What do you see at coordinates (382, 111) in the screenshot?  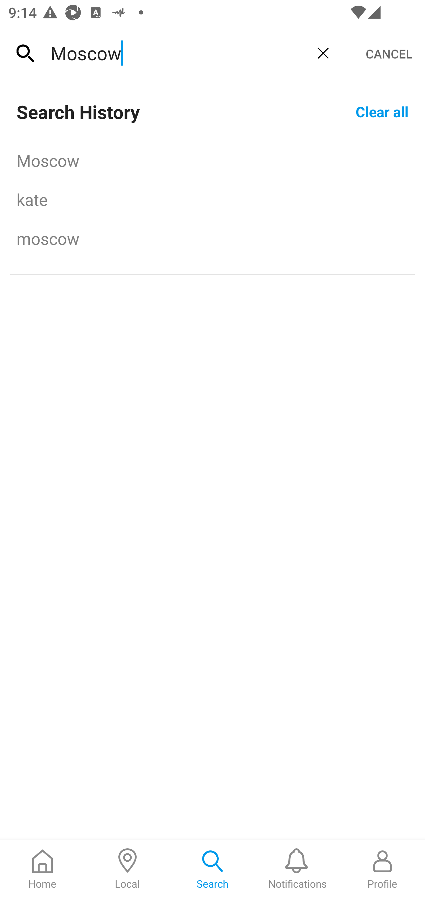 I see `Clear all` at bounding box center [382, 111].